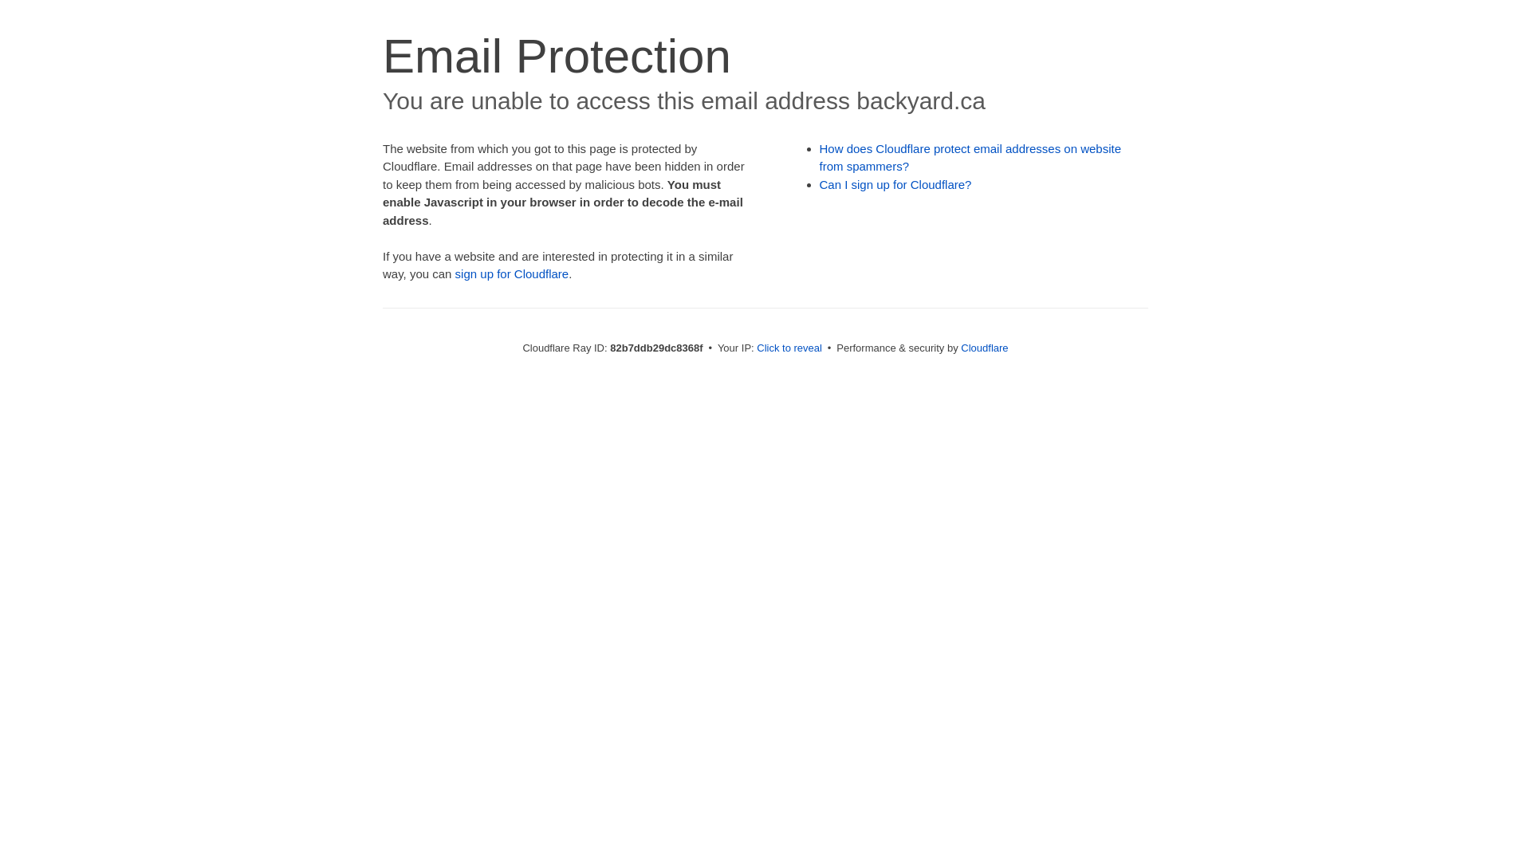 This screenshot has width=1531, height=861. I want to click on Click to reveal, so click(789, 348).